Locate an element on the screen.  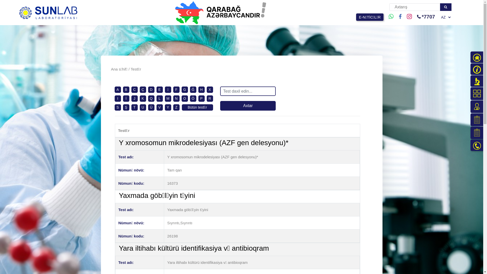
O is located at coordinates (185, 98).